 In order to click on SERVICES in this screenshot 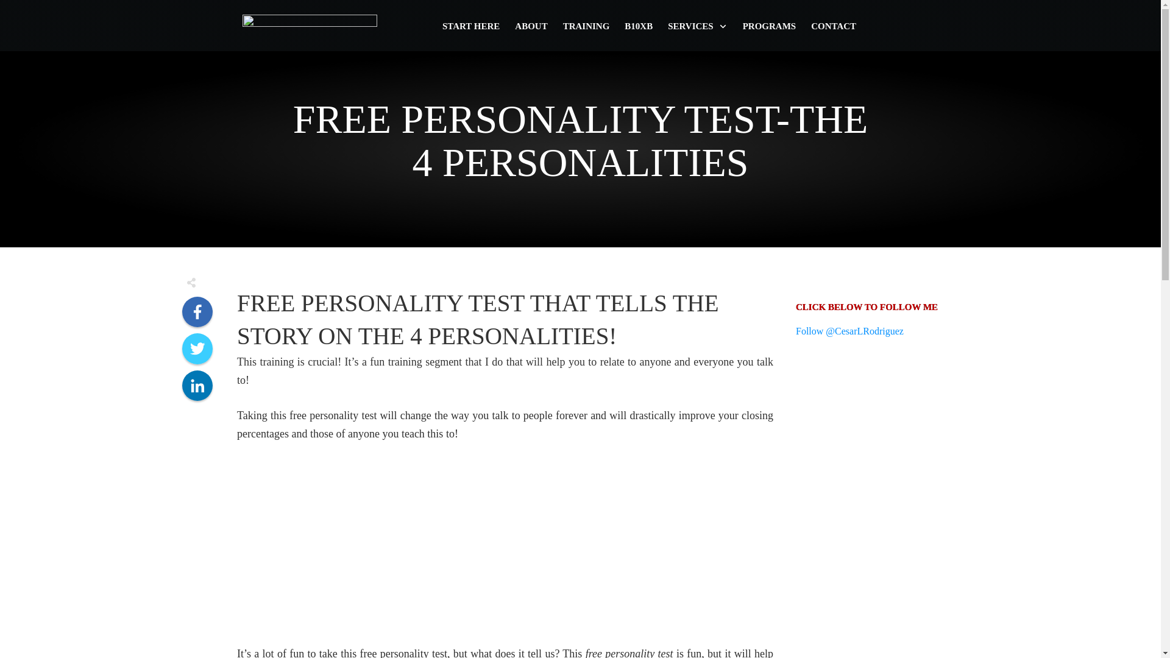, I will do `click(698, 26)`.